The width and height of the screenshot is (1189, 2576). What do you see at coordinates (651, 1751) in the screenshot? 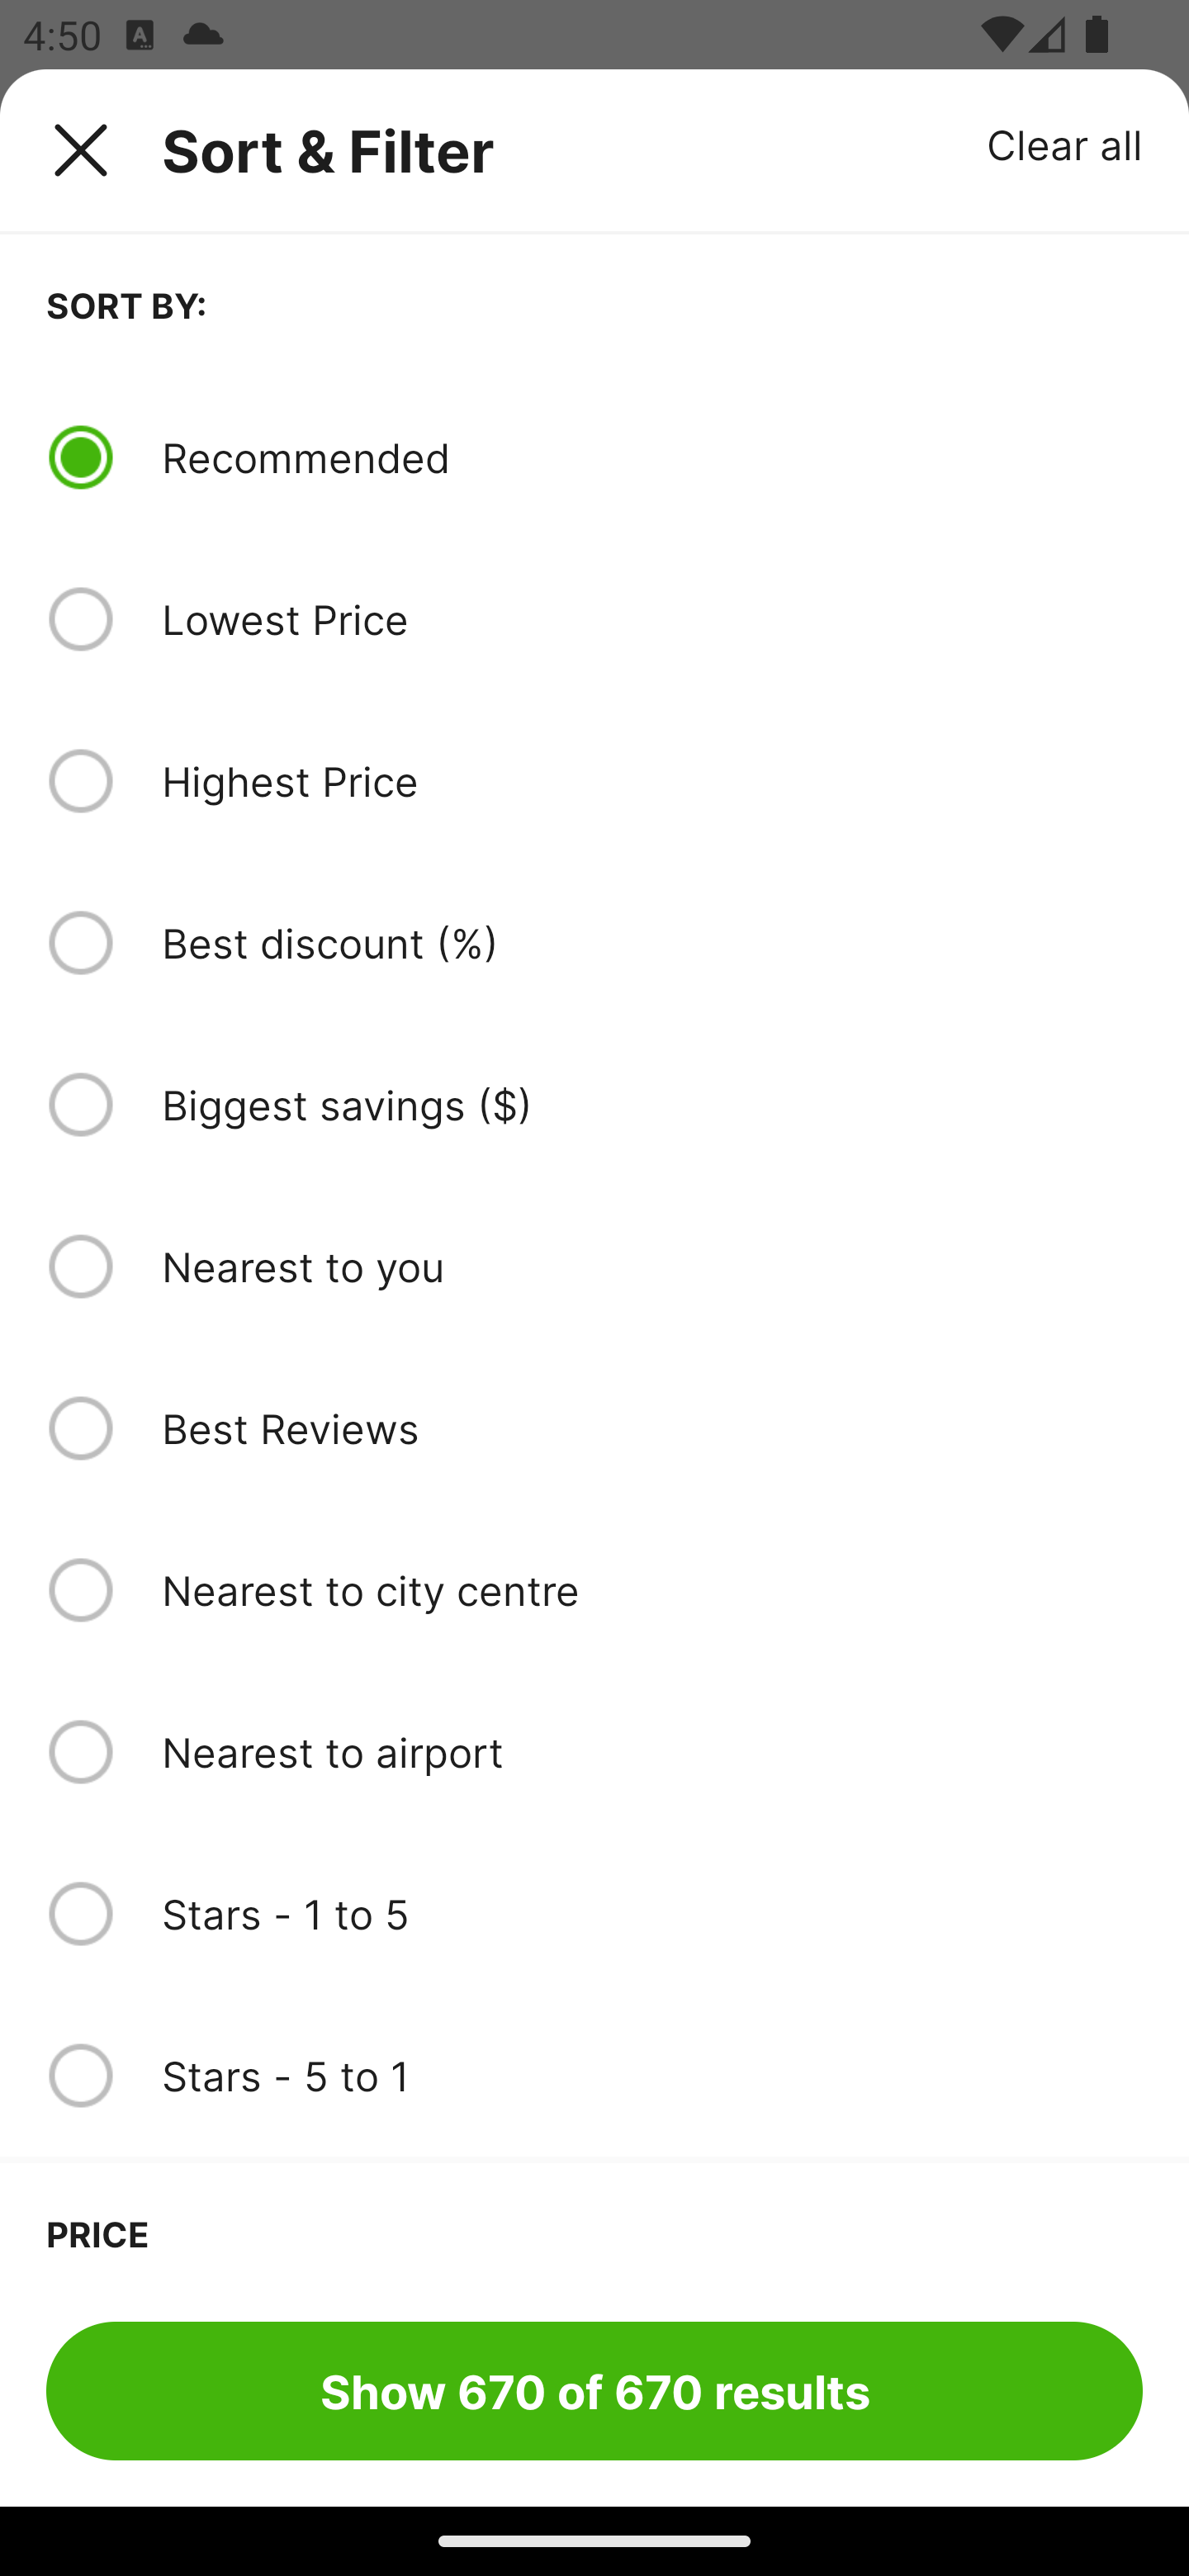
I see `Nearest to airport` at bounding box center [651, 1751].